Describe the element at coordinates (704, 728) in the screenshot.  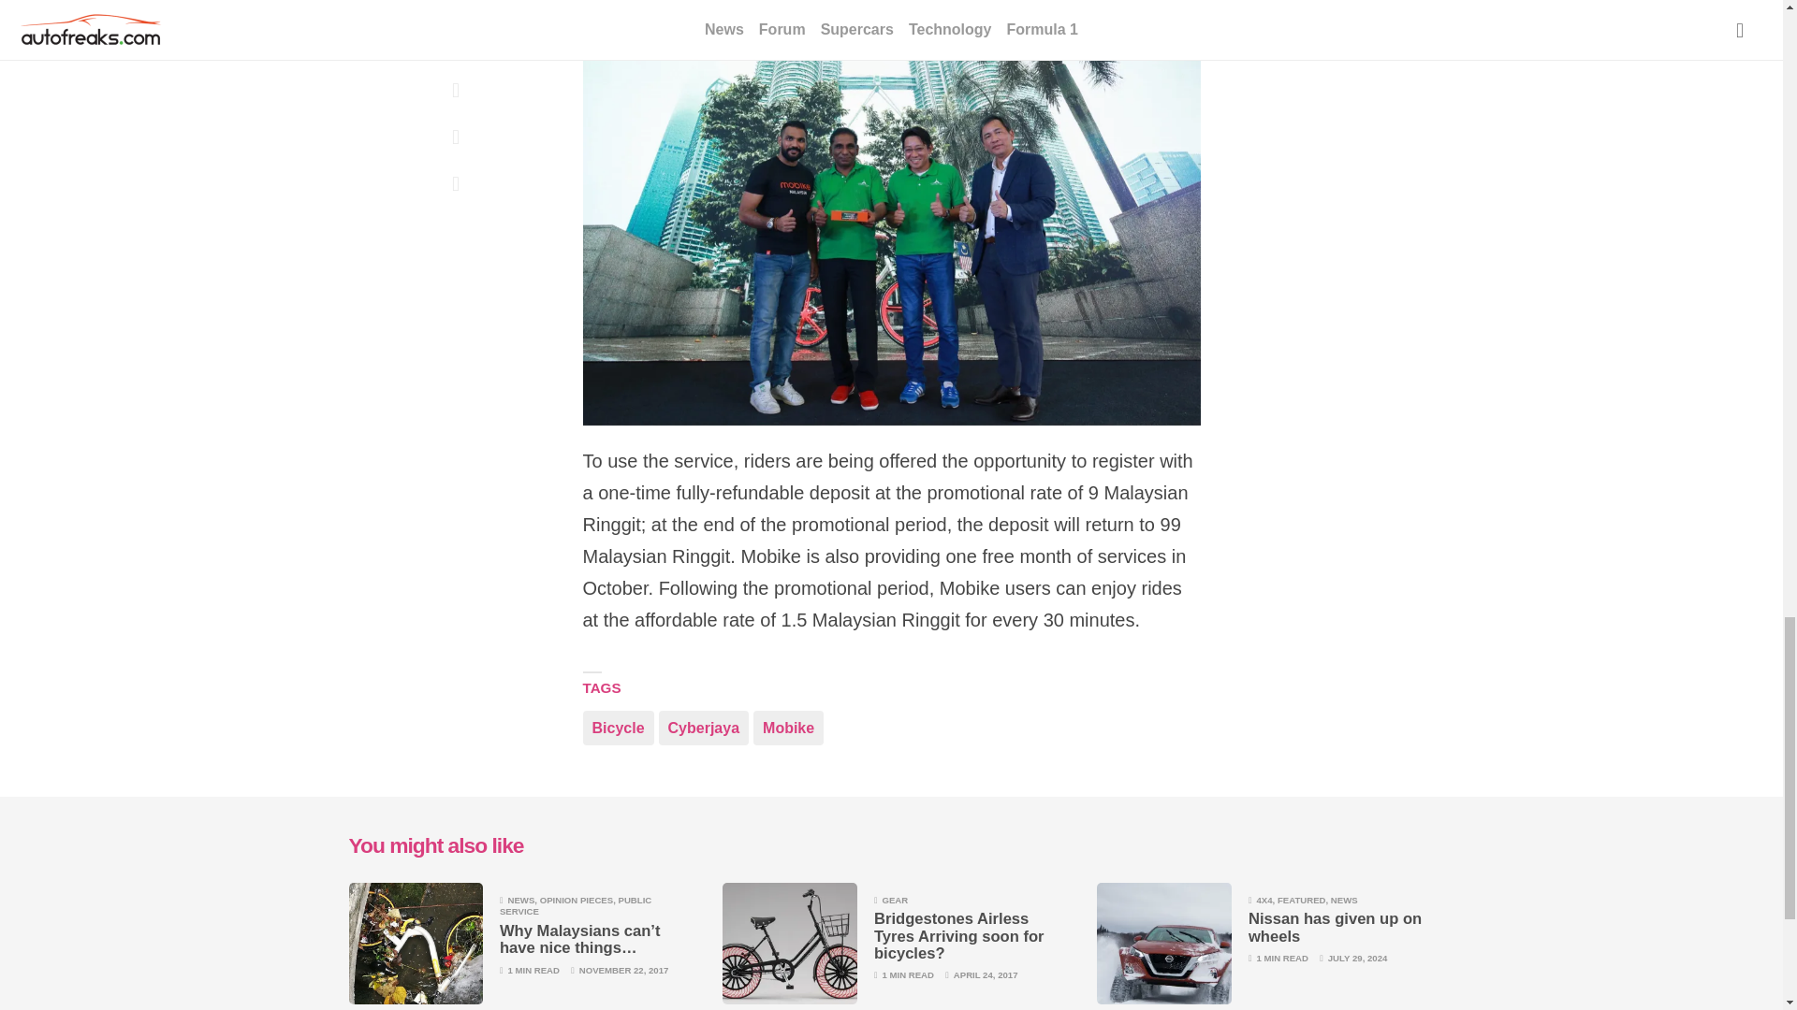
I see `Cyberjaya` at that location.